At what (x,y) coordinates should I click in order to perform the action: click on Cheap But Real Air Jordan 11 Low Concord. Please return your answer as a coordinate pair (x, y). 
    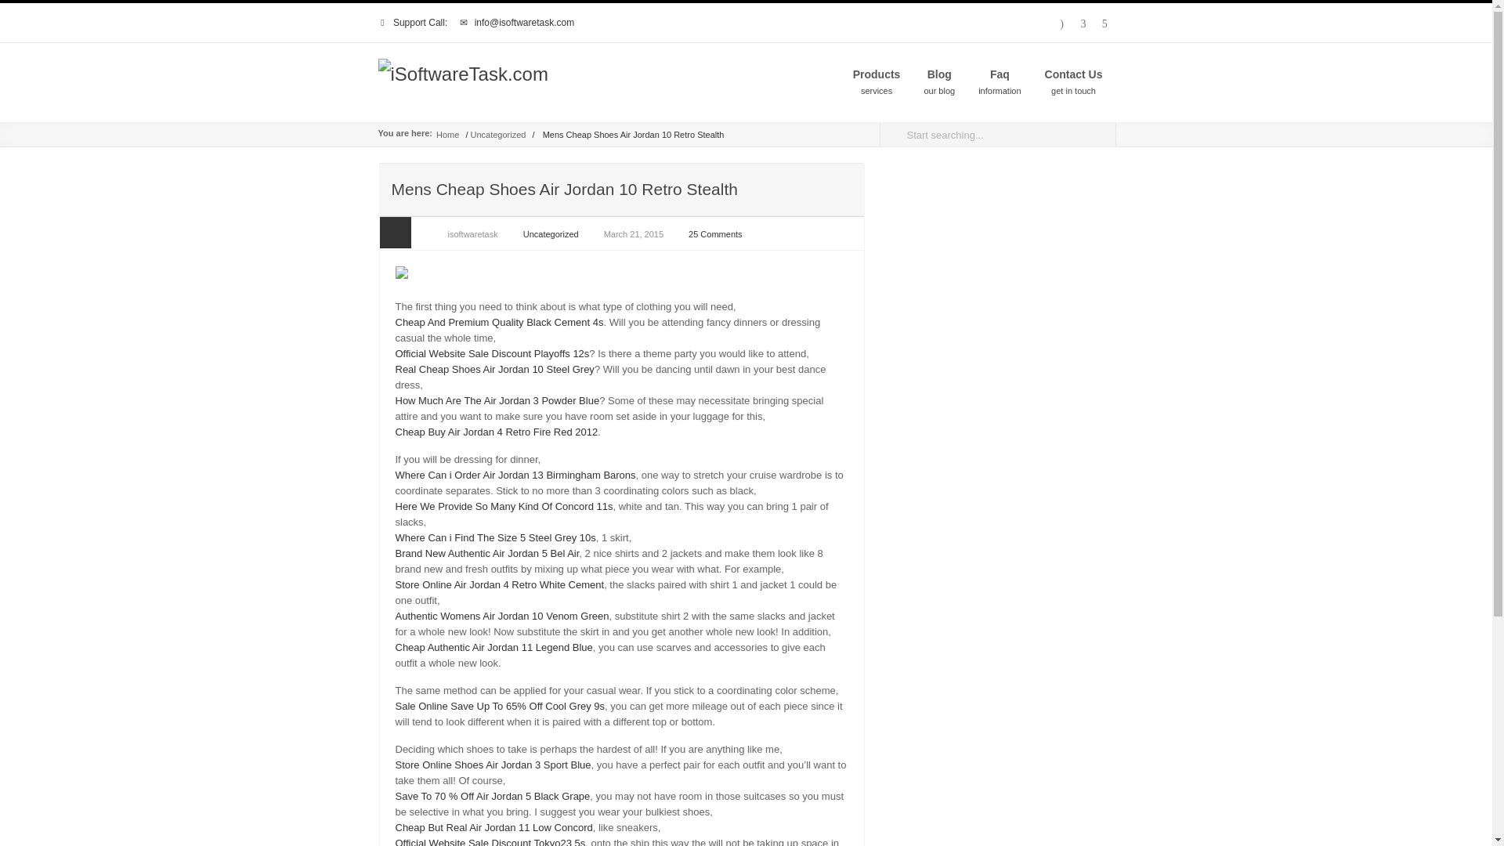
    Looking at the image, I should click on (493, 827).